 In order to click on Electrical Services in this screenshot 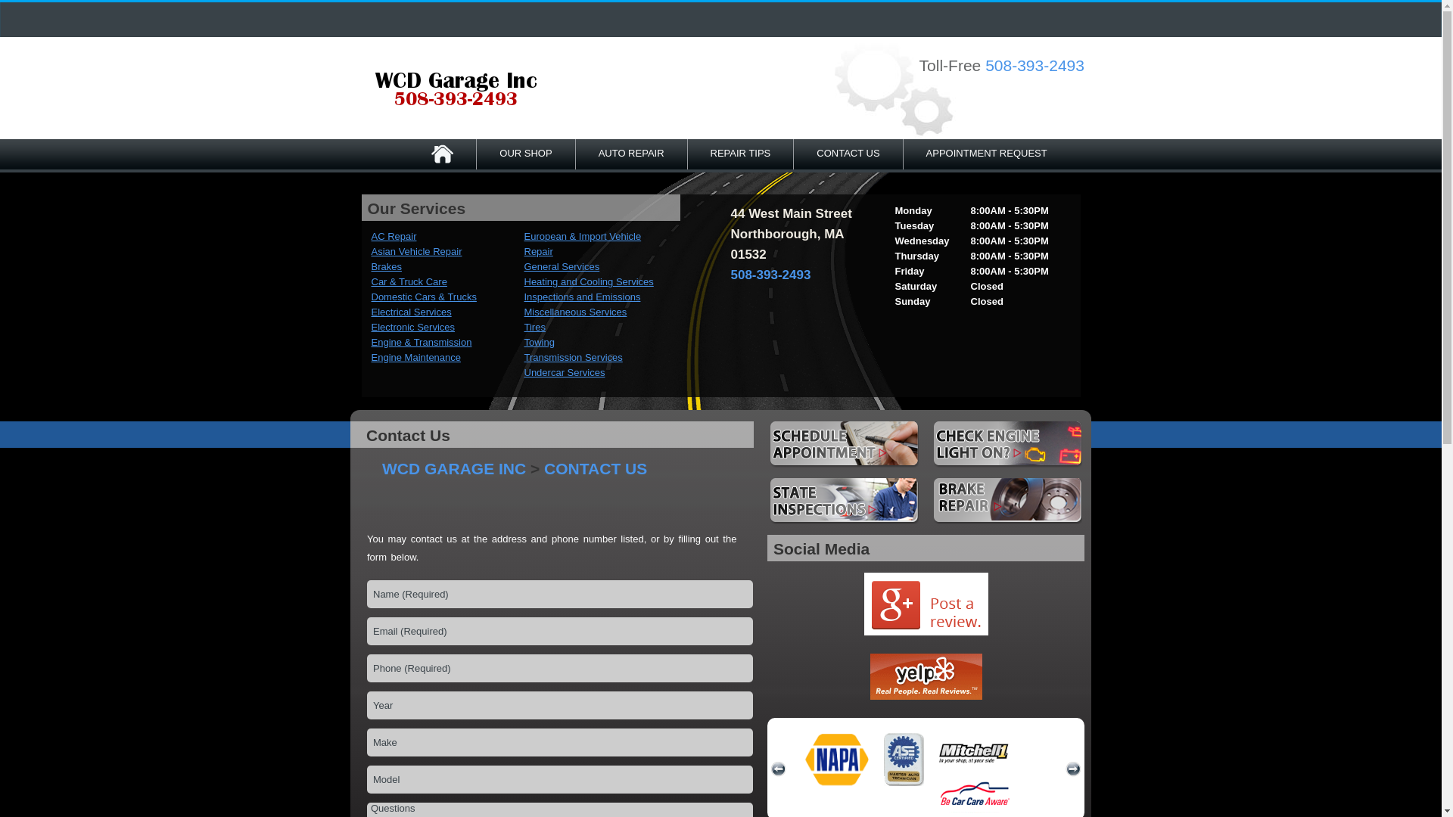, I will do `click(410, 312)`.